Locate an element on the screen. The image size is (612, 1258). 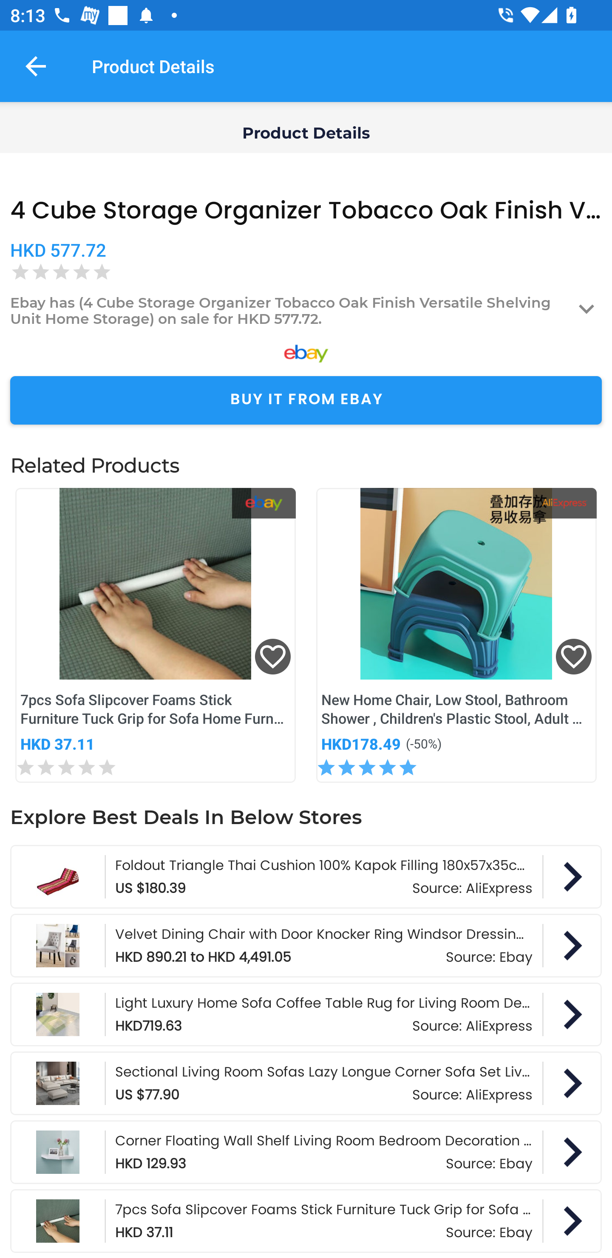
BUY IT FROM EBAY is located at coordinates (306, 400).